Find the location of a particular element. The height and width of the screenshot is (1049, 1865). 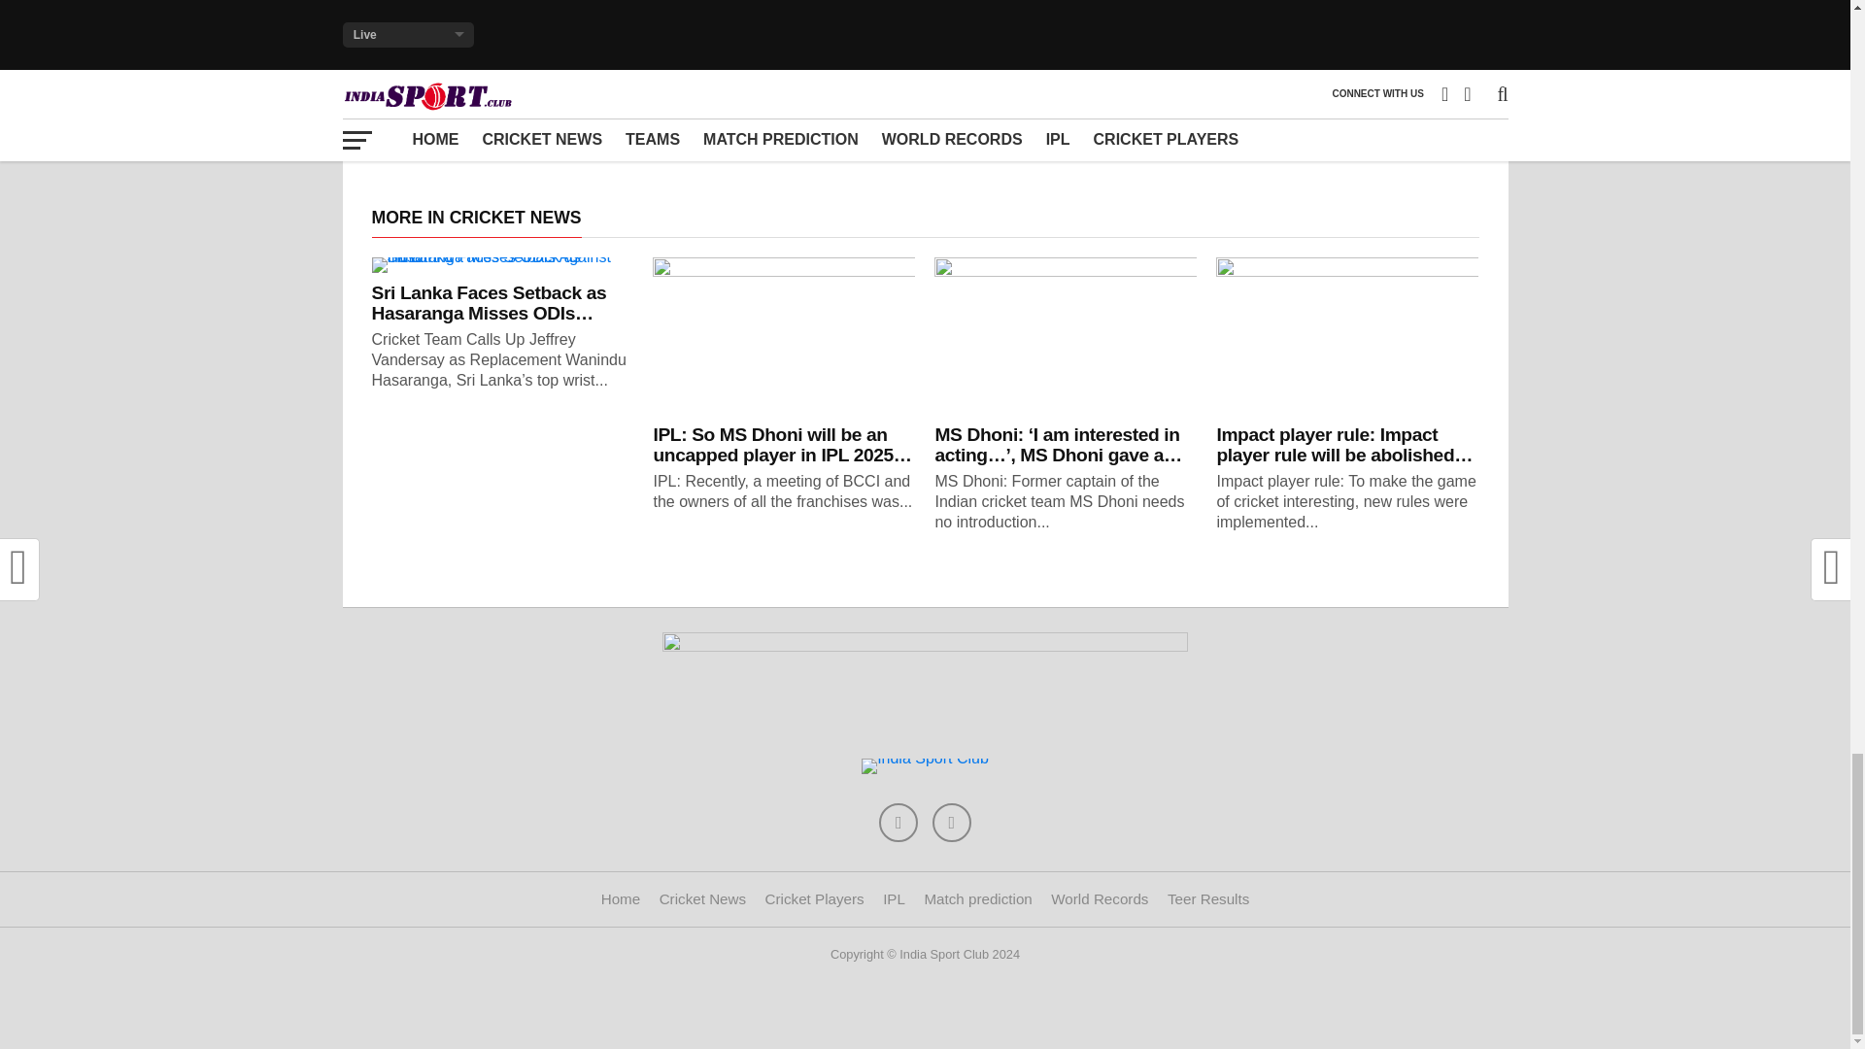

ICC TEST is located at coordinates (710, 47).